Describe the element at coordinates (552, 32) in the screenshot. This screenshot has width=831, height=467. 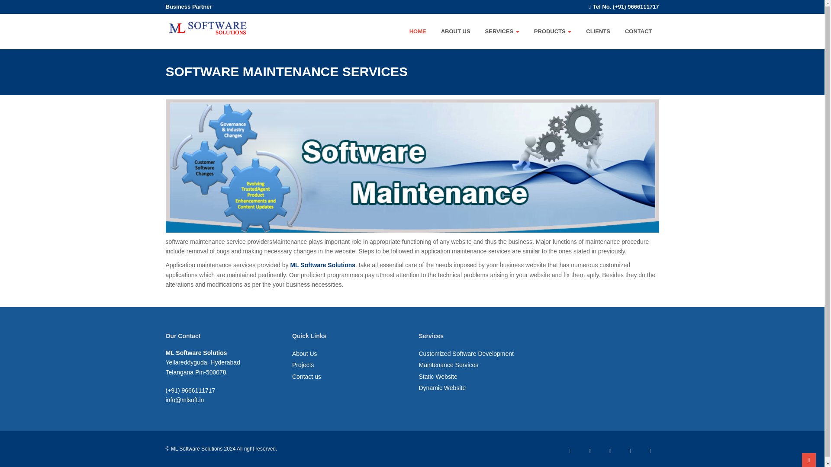
I see `PRODUCTS` at that location.